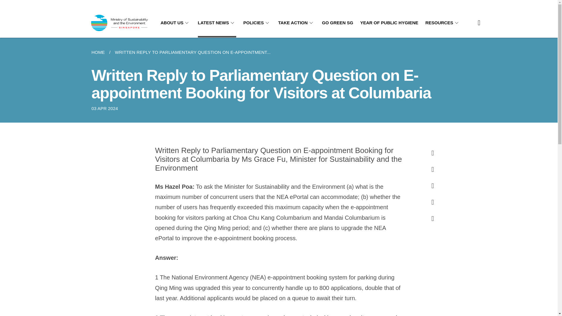  I want to click on TAKE ACTION, so click(296, 23).